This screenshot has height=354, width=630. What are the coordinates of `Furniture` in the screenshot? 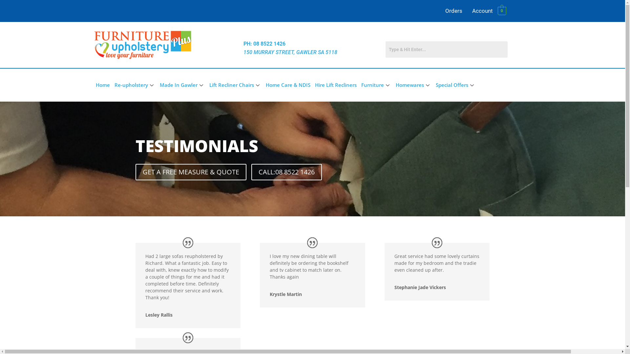 It's located at (376, 85).